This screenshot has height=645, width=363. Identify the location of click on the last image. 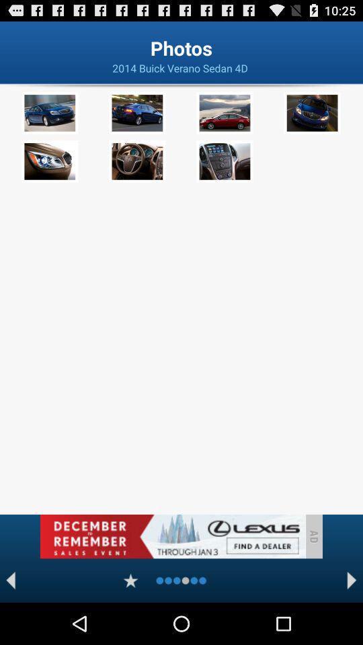
(225, 161).